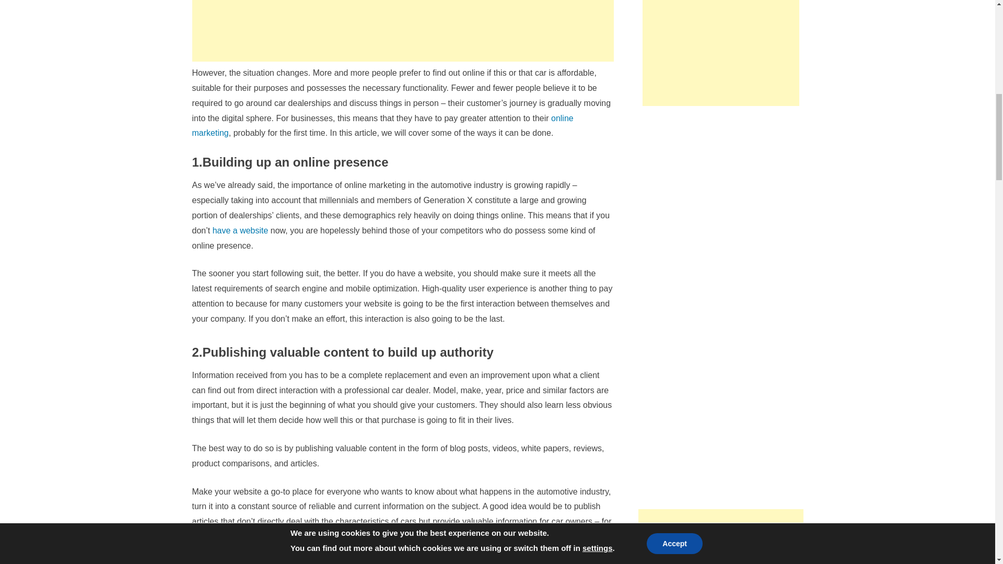 This screenshot has width=1003, height=564. I want to click on key fob battery, so click(319, 536).